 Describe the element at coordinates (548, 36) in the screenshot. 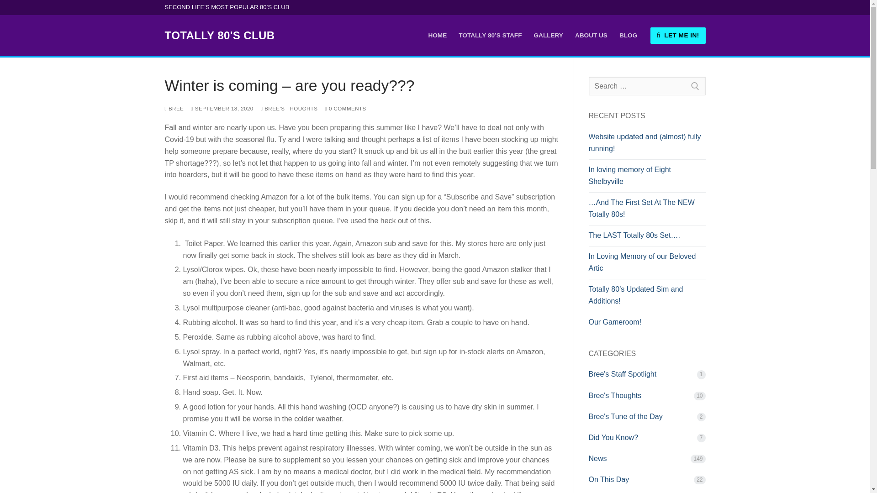

I see `GALLERY` at that location.